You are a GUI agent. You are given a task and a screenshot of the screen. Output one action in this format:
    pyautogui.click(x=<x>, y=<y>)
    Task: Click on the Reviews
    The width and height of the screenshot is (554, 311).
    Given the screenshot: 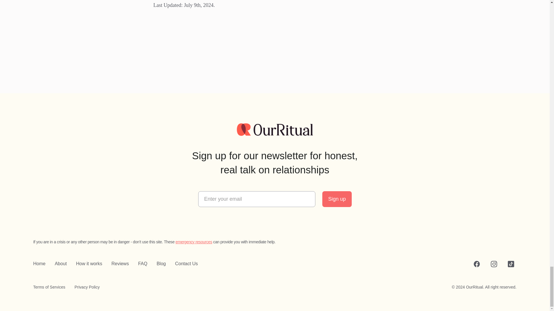 What is the action you would take?
    pyautogui.click(x=120, y=263)
    